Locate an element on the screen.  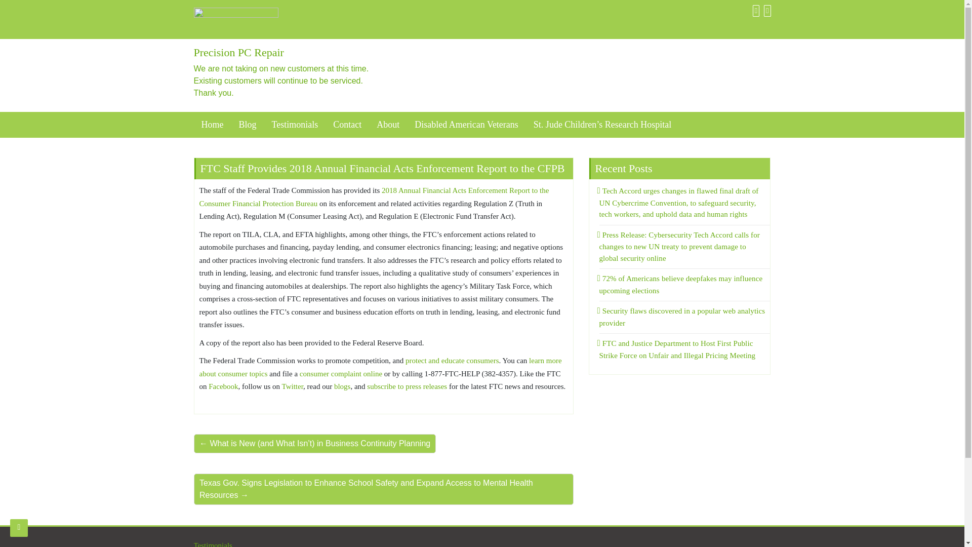
Blog is located at coordinates (247, 125).